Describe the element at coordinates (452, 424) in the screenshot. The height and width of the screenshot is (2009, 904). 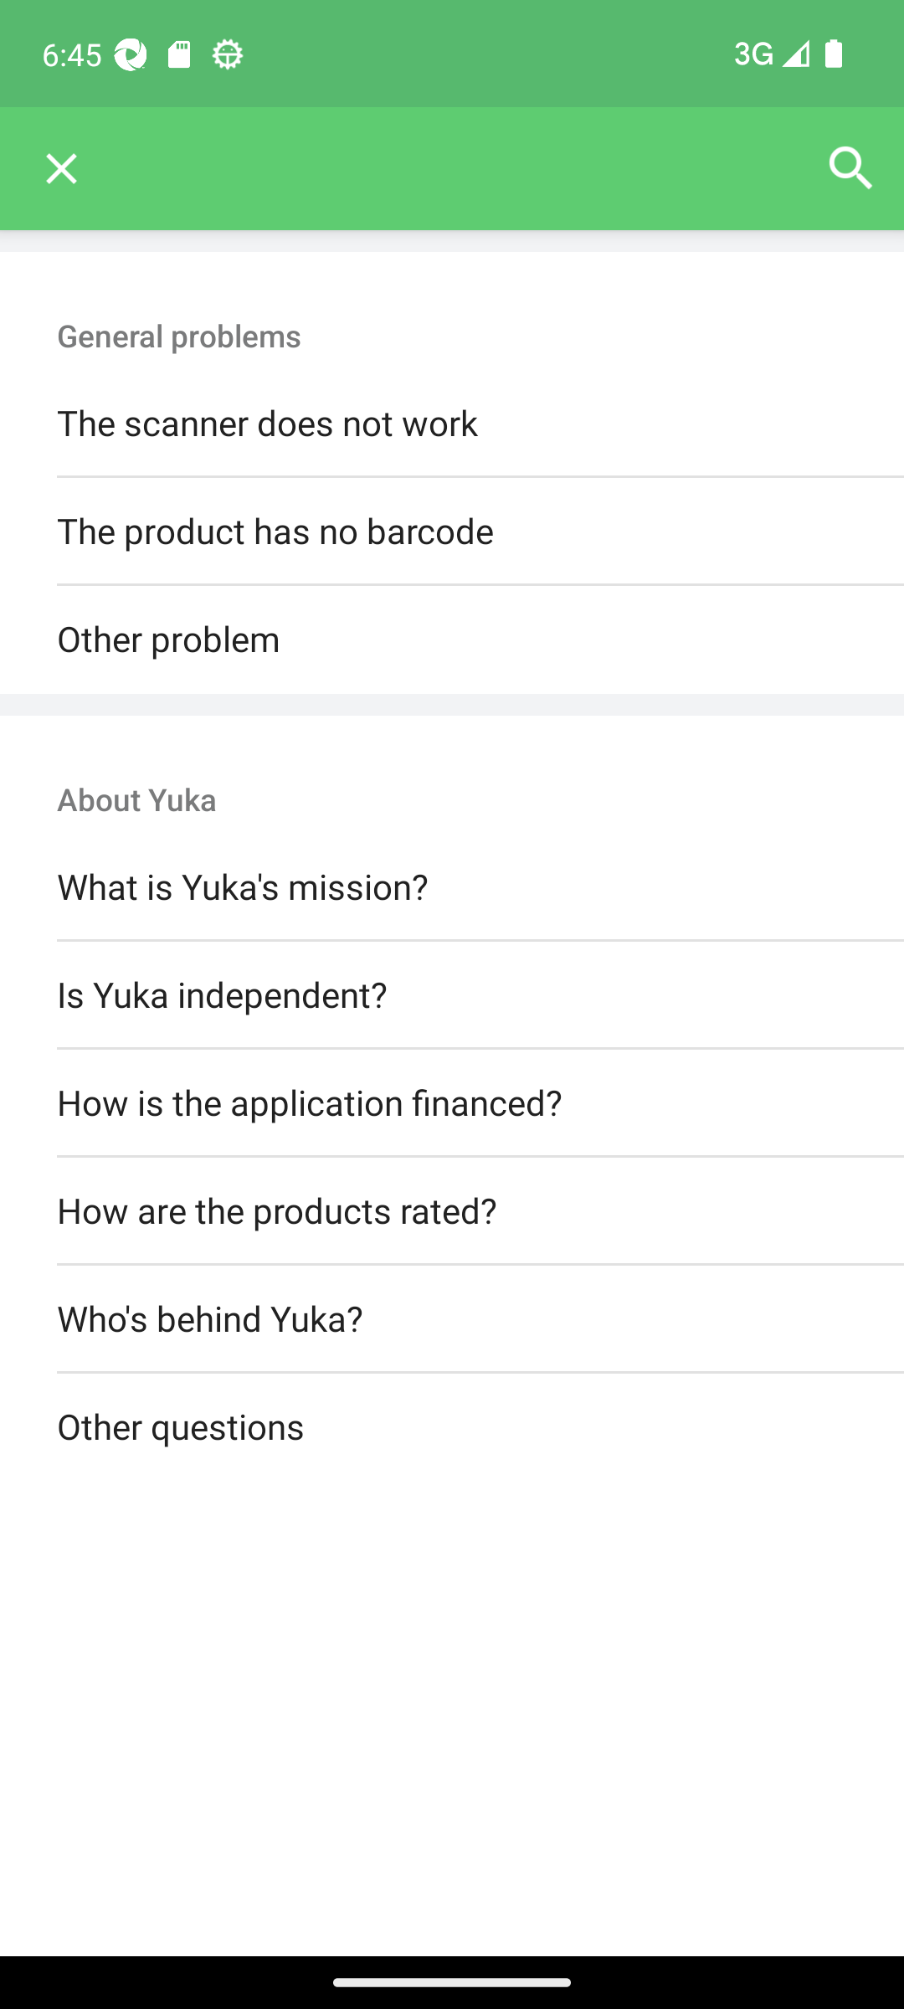
I see `The scanner does not work` at that location.